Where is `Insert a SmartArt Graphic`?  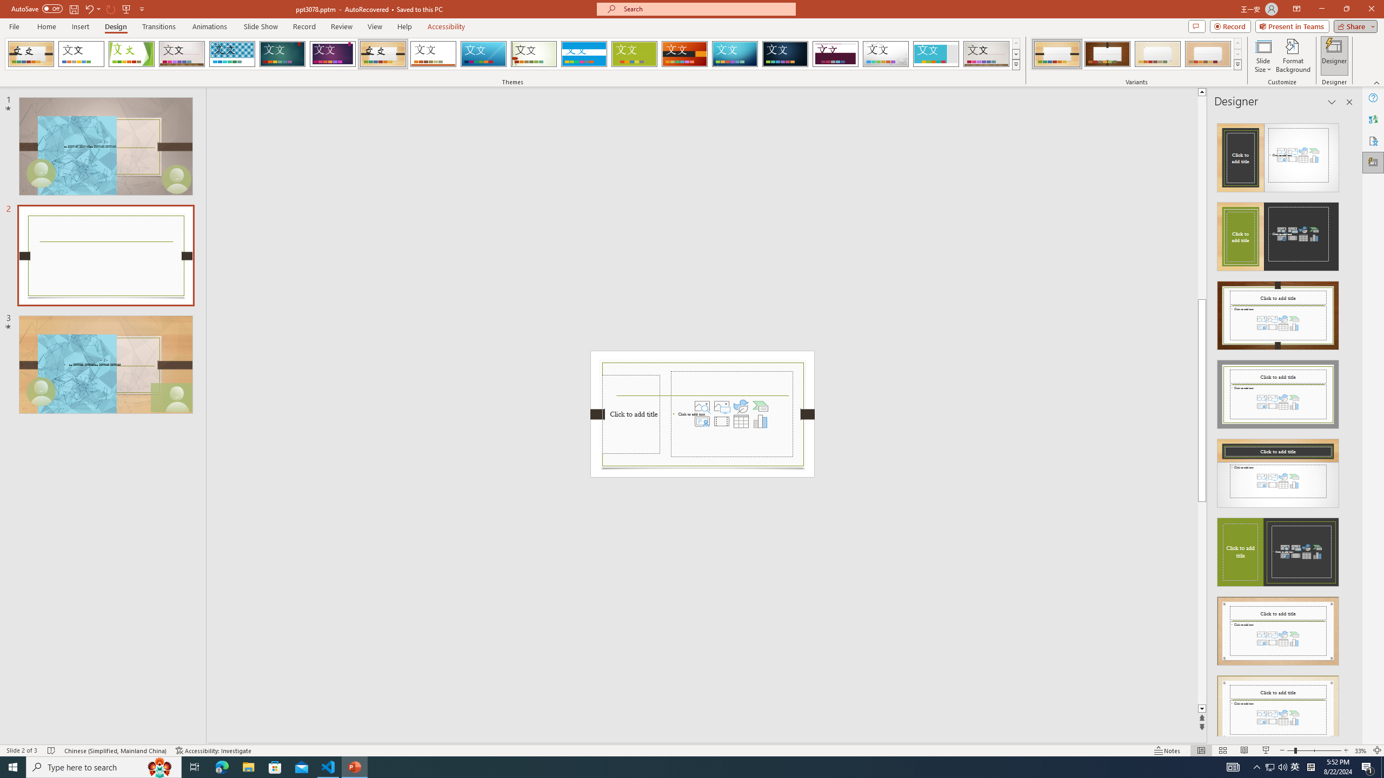 Insert a SmartArt Graphic is located at coordinates (760, 406).